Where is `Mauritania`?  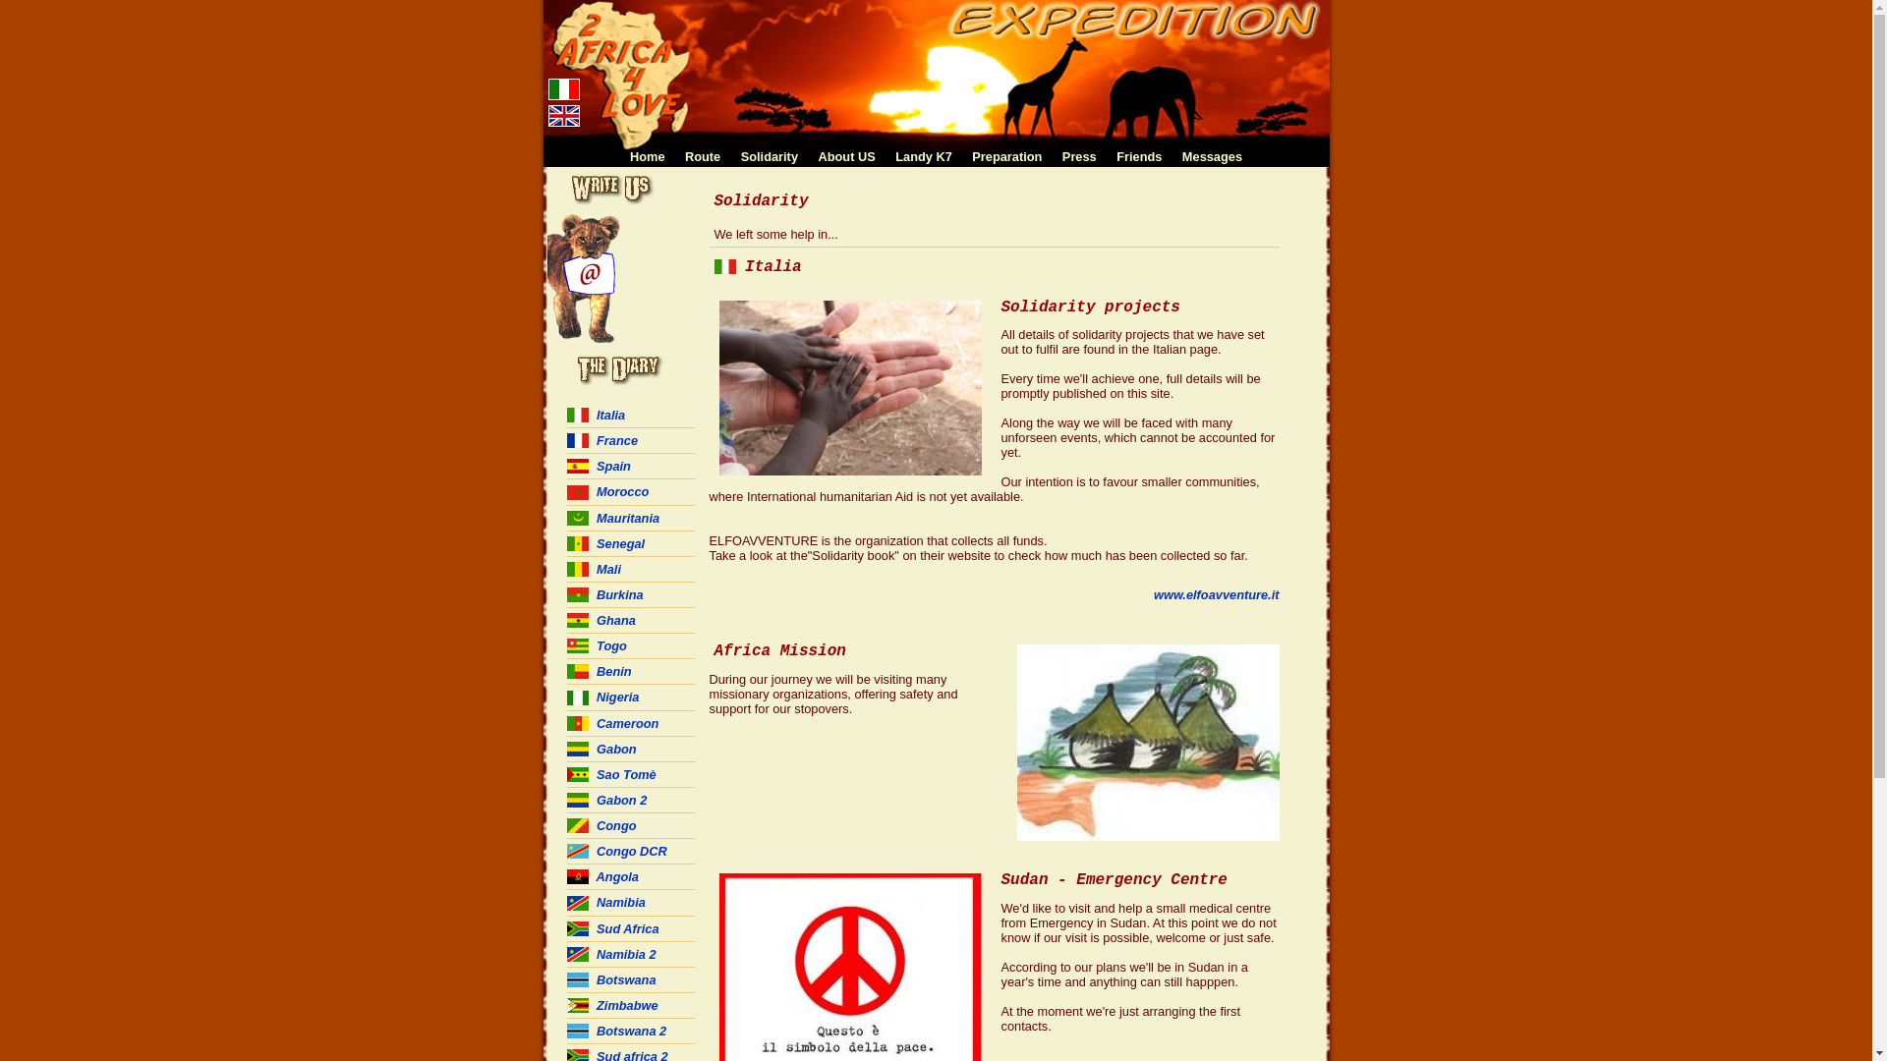 Mauritania is located at coordinates (613, 519).